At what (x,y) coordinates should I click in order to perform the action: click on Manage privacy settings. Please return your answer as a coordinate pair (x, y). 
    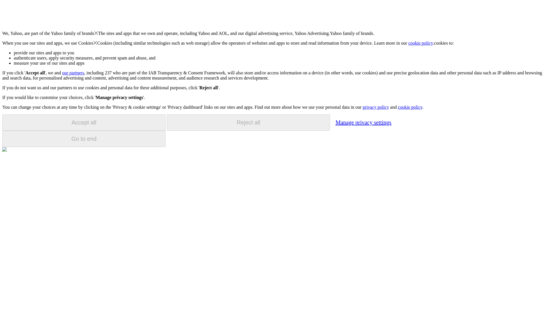
    Looking at the image, I should click on (363, 122).